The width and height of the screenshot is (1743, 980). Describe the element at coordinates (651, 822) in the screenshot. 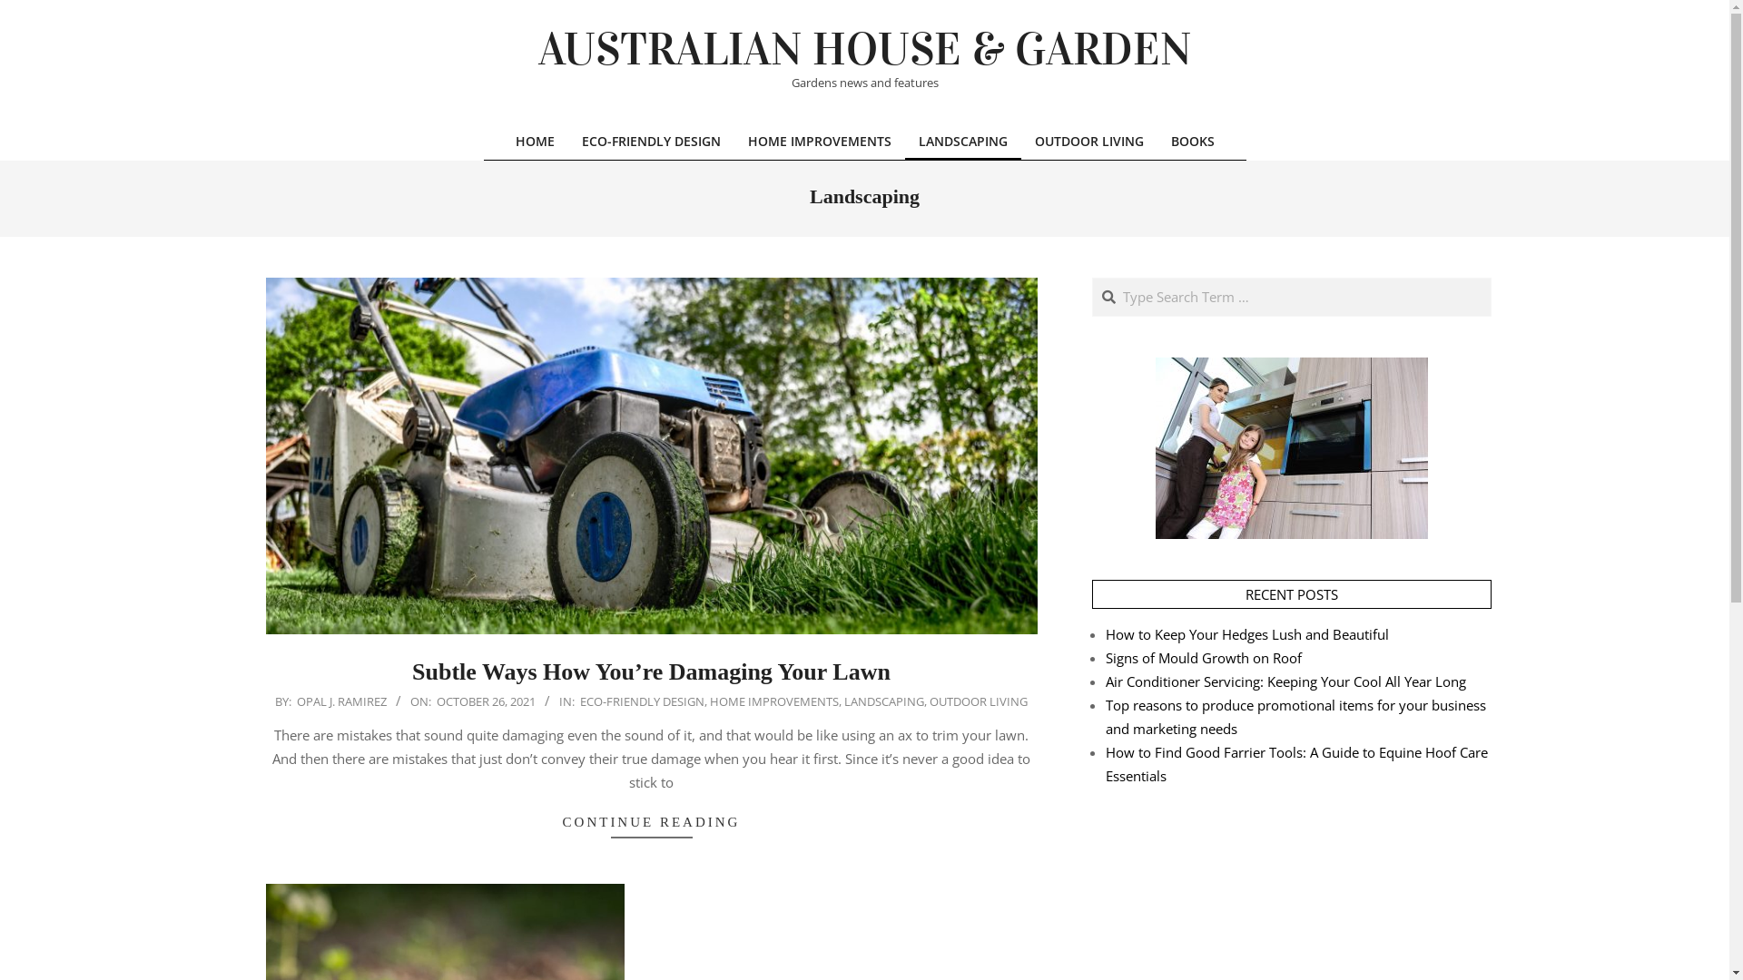

I see `CONTINUE READING` at that location.